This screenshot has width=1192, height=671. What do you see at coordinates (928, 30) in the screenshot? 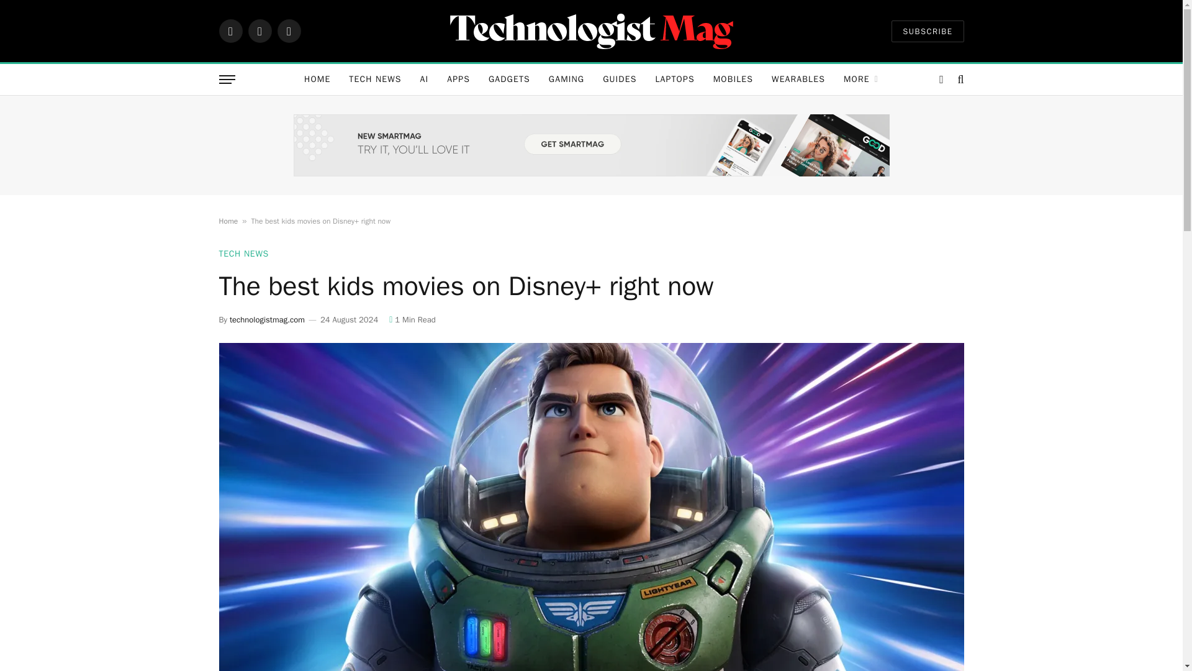
I see `SUBSCRIBE` at bounding box center [928, 30].